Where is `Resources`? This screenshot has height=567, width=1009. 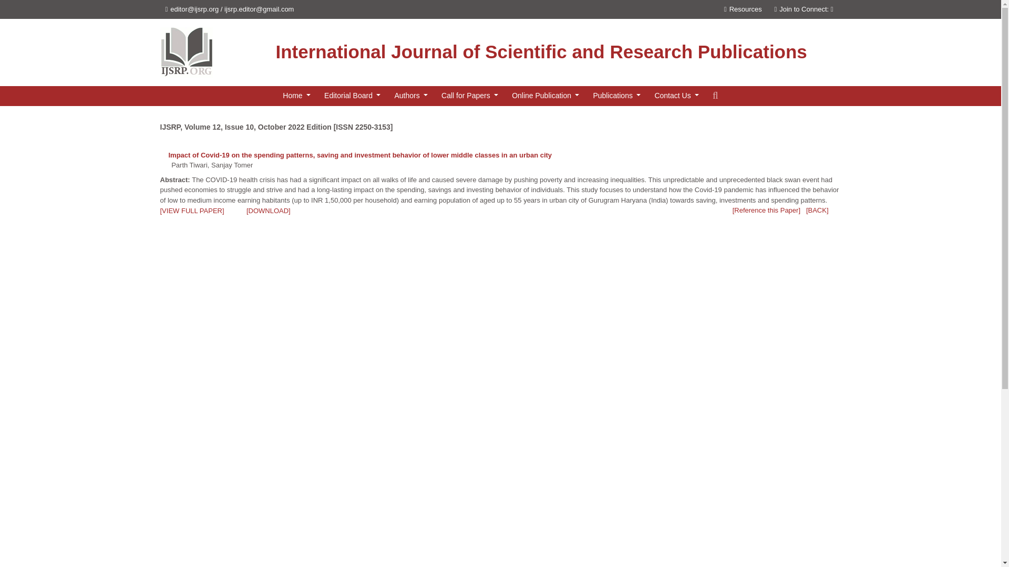 Resources is located at coordinates (743, 8).